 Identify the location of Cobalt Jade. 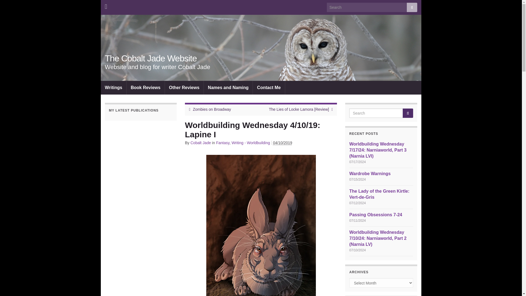
(201, 143).